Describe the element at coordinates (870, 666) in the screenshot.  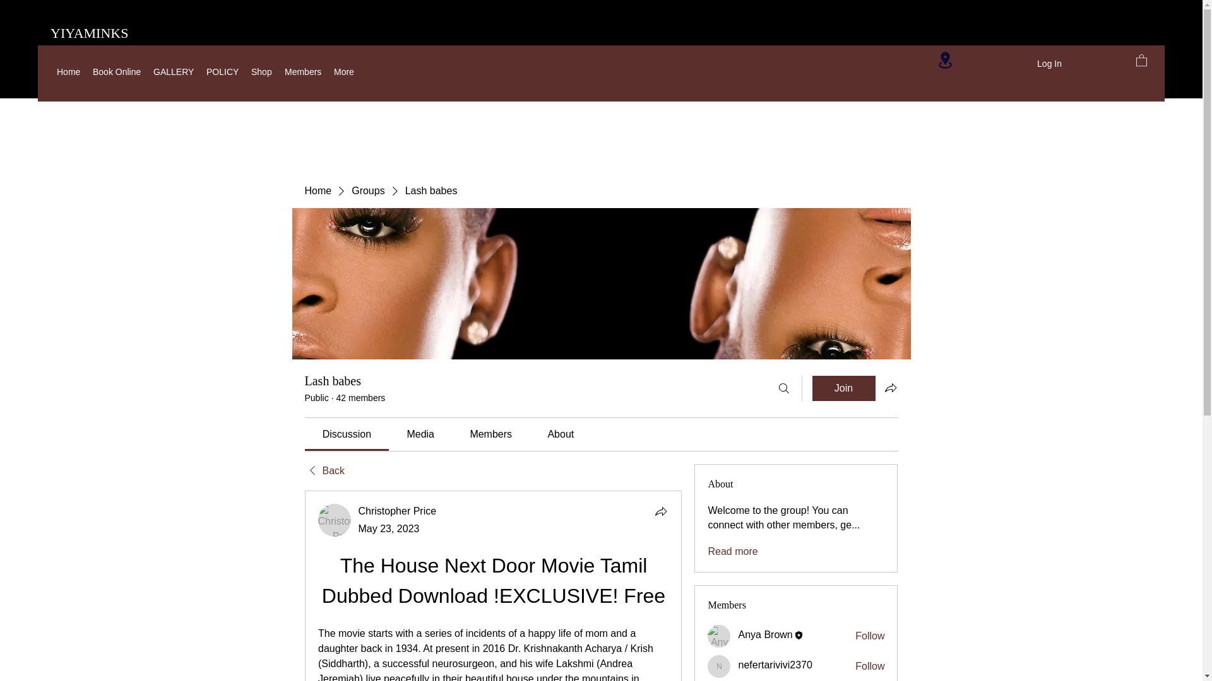
I see `Follow` at that location.